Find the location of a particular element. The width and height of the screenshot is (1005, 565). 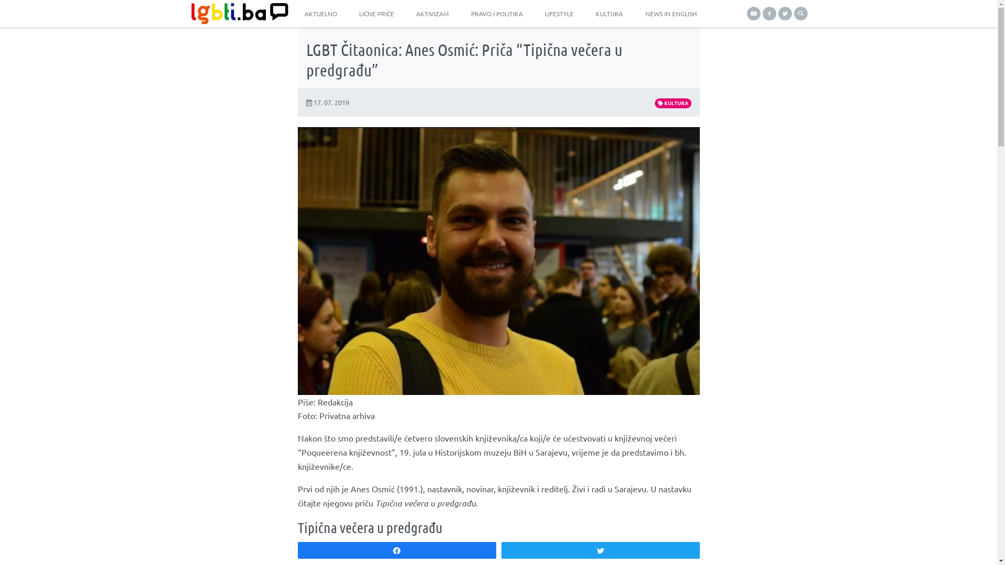

Twitter is located at coordinates (785, 14).